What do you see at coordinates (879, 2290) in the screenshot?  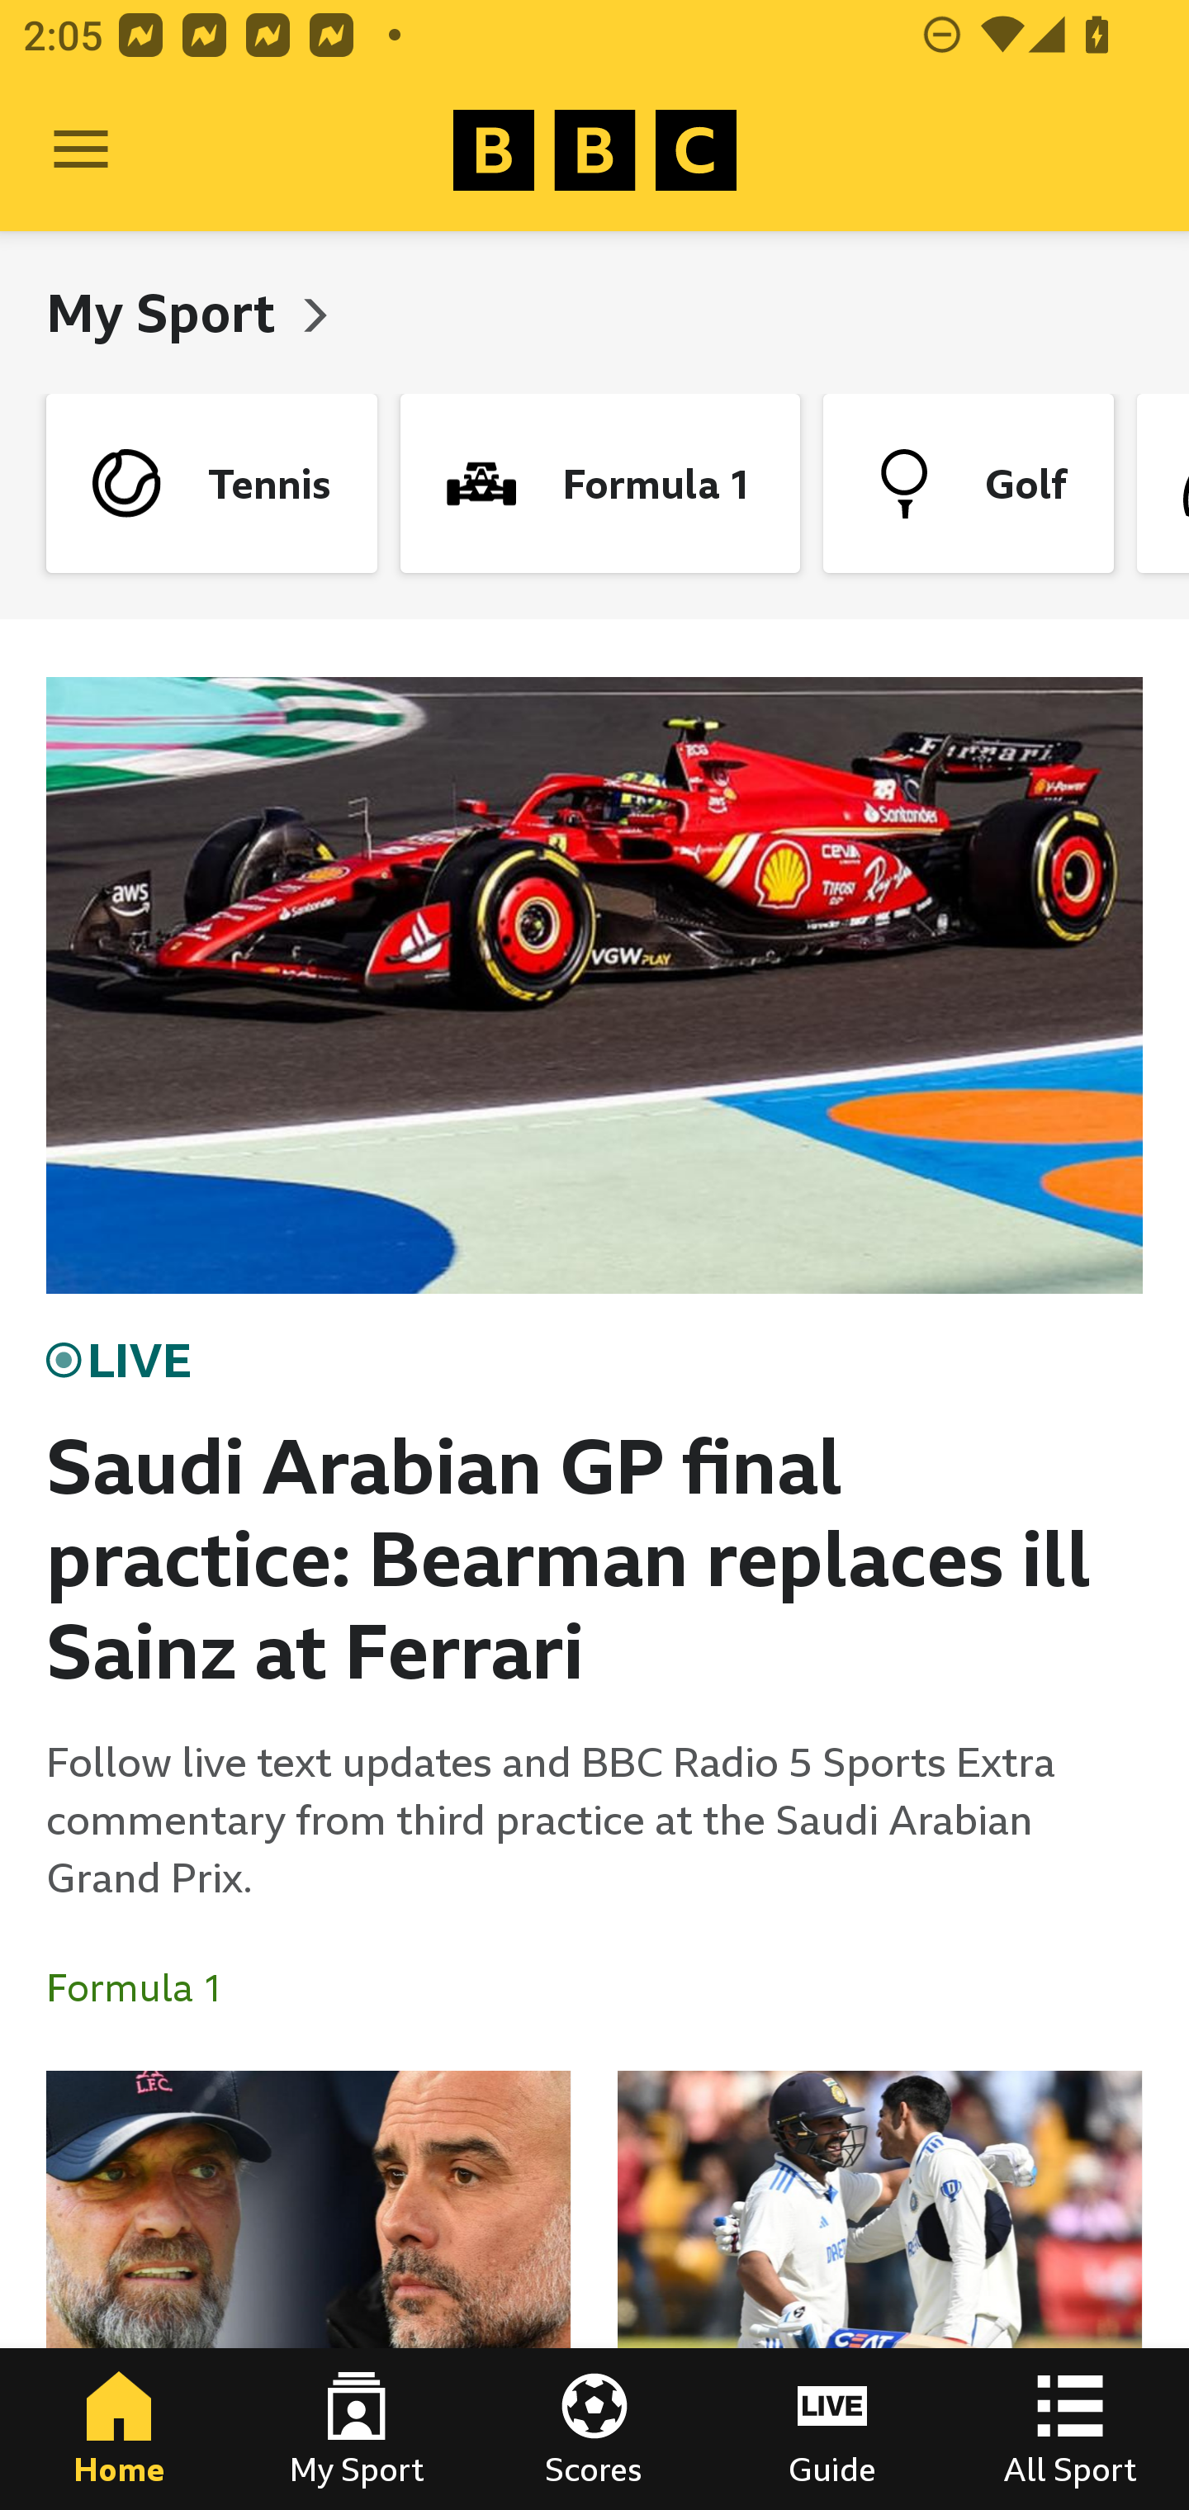 I see `India build big lead despite Stokes' return wicket` at bounding box center [879, 2290].